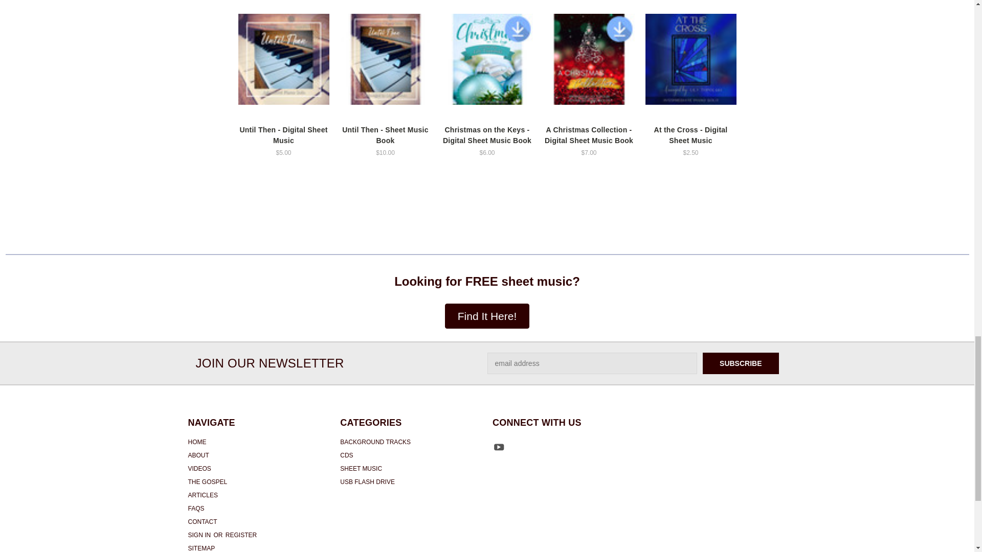 This screenshot has width=982, height=552. I want to click on Until Then - Advanced Piano Solo Sheet Music, so click(283, 59).